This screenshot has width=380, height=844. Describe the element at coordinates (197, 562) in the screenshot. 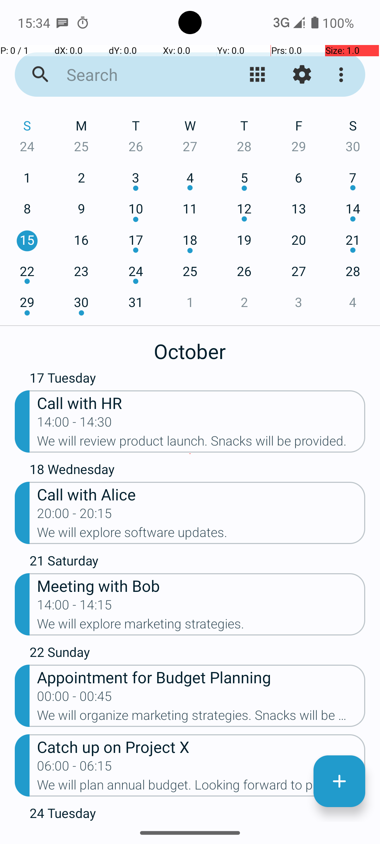

I see `21 Saturday` at that location.